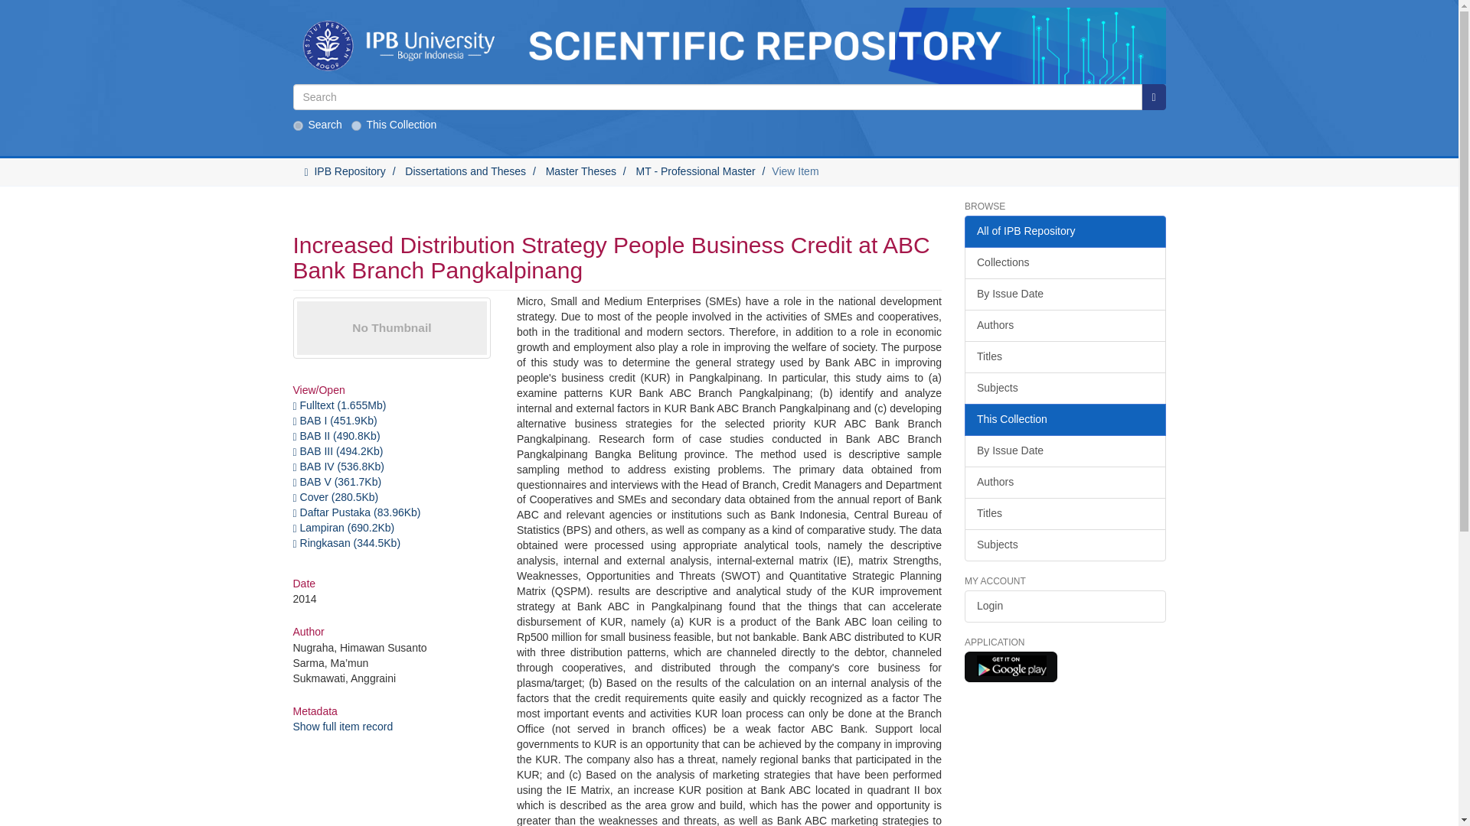 This screenshot has height=826, width=1470. Describe the element at coordinates (1064, 231) in the screenshot. I see `All of IPB Repository` at that location.